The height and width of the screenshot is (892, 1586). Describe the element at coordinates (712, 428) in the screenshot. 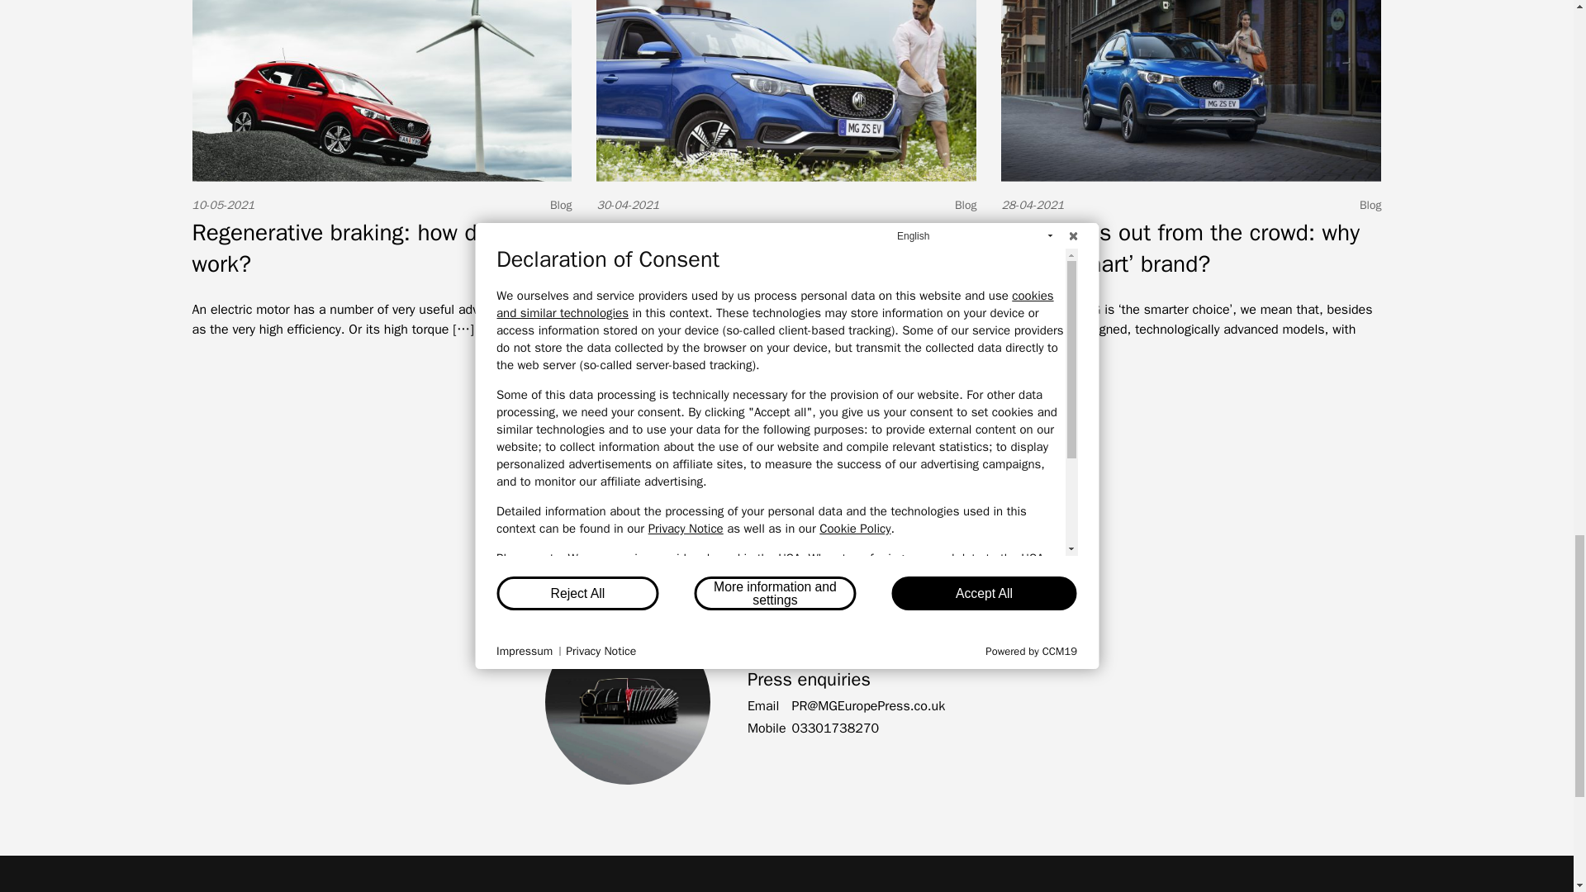

I see `3` at that location.